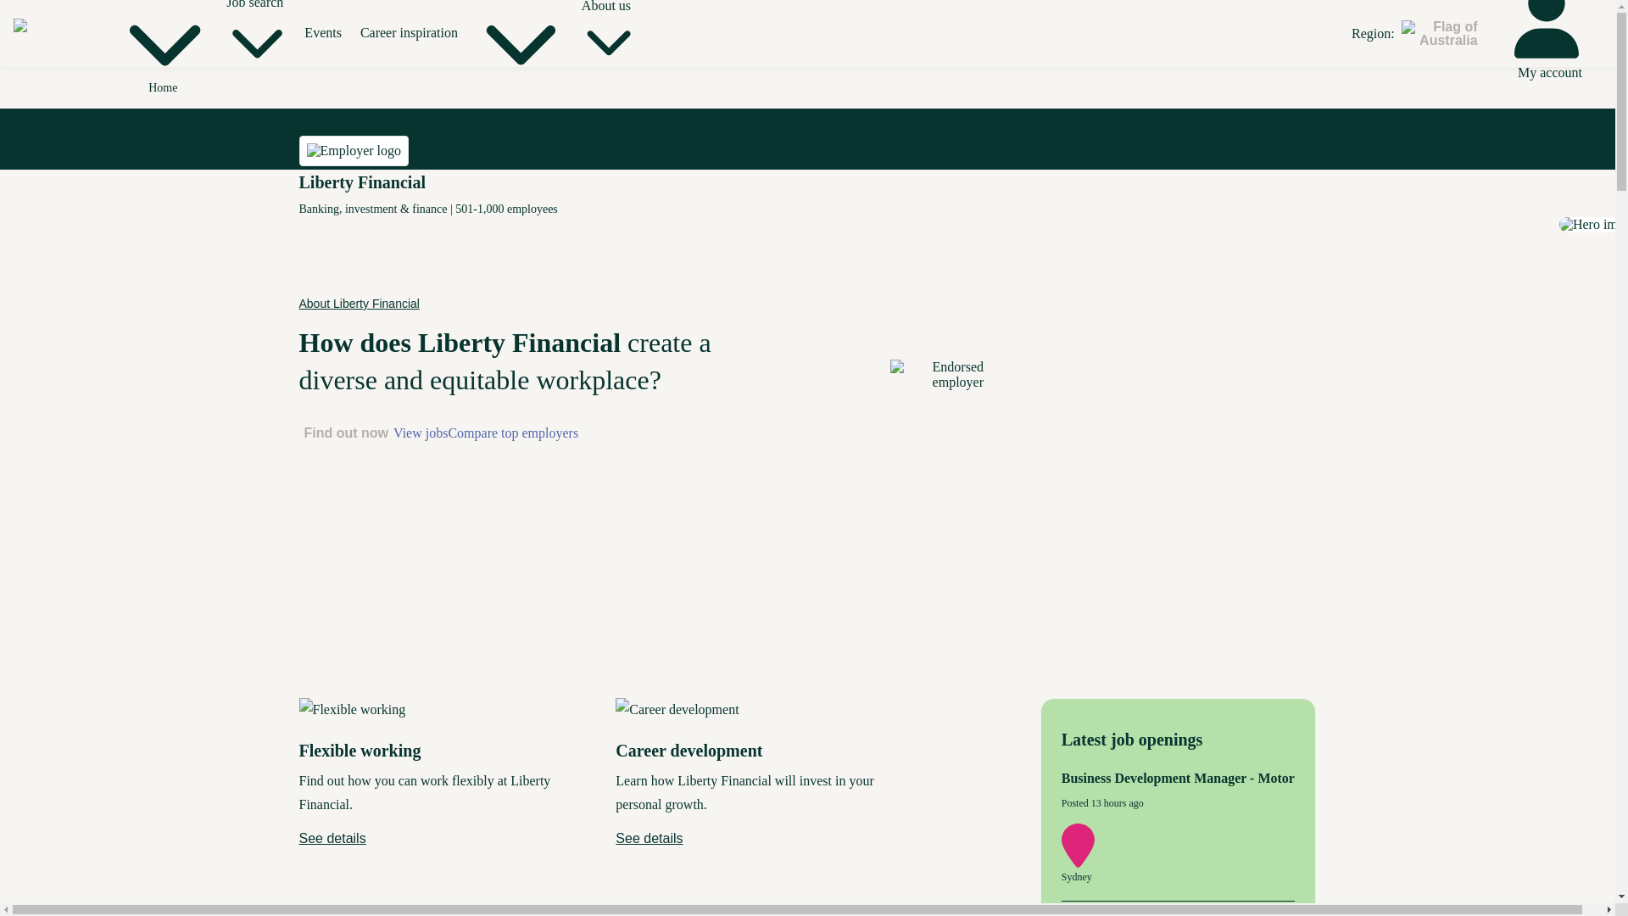 The height and width of the screenshot is (916, 1628). I want to click on About Liberty Financial, so click(358, 304).